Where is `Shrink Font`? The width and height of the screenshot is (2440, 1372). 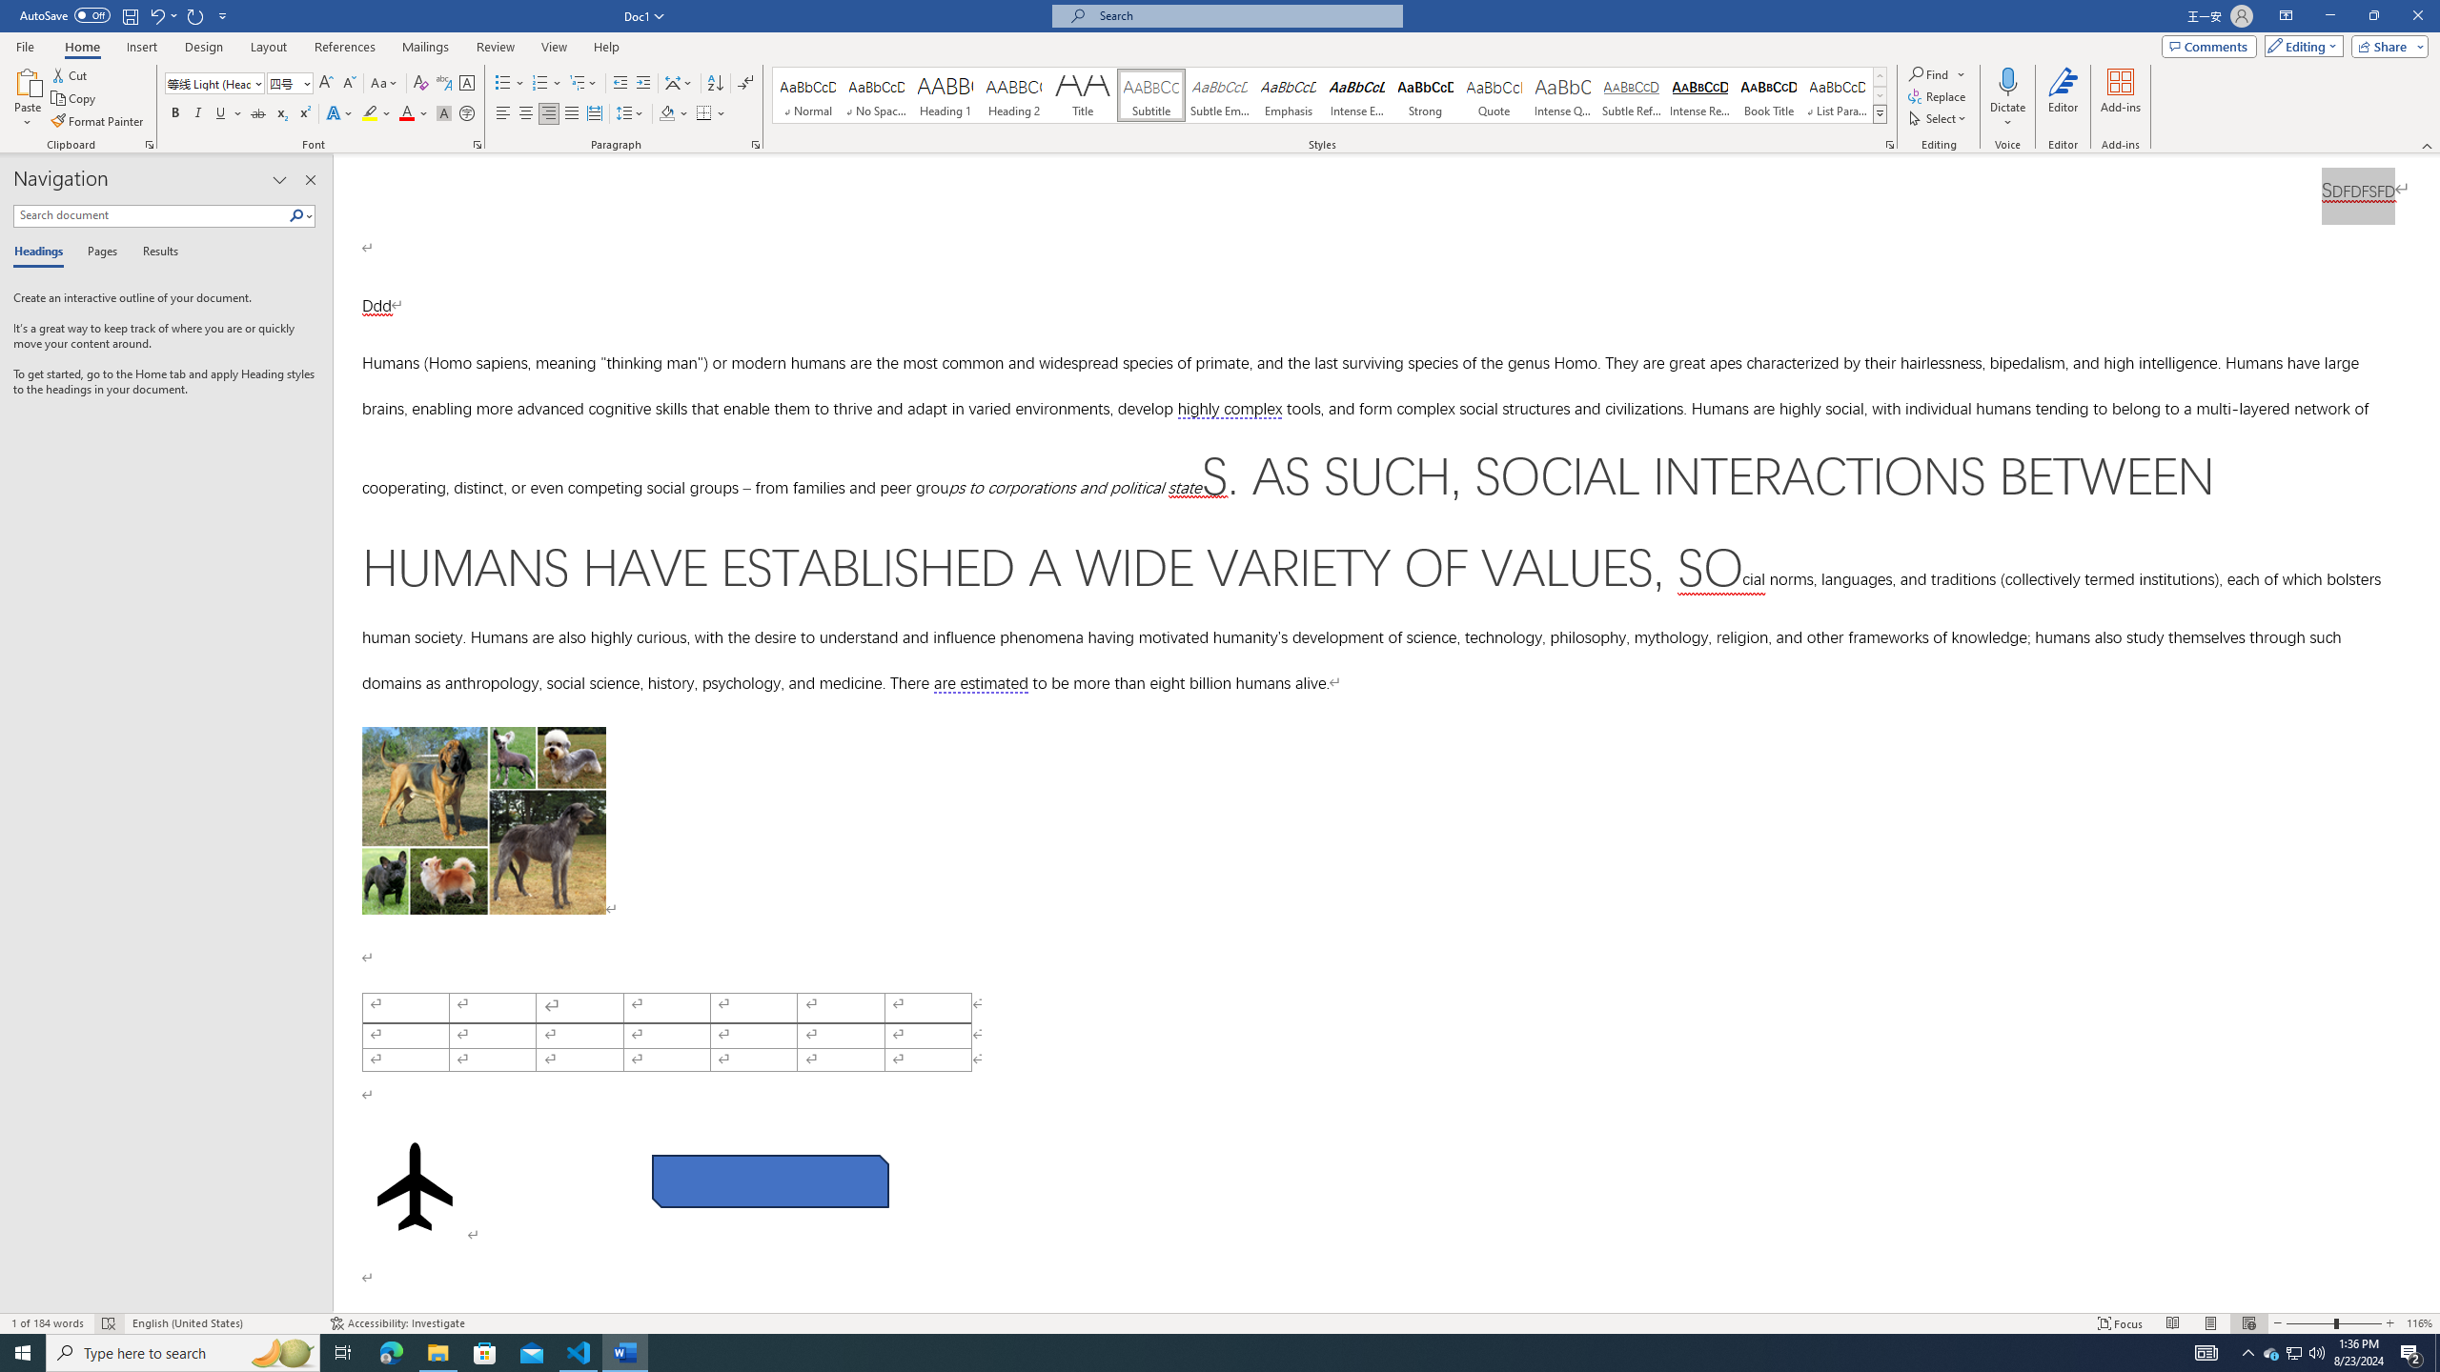
Shrink Font is located at coordinates (349, 84).